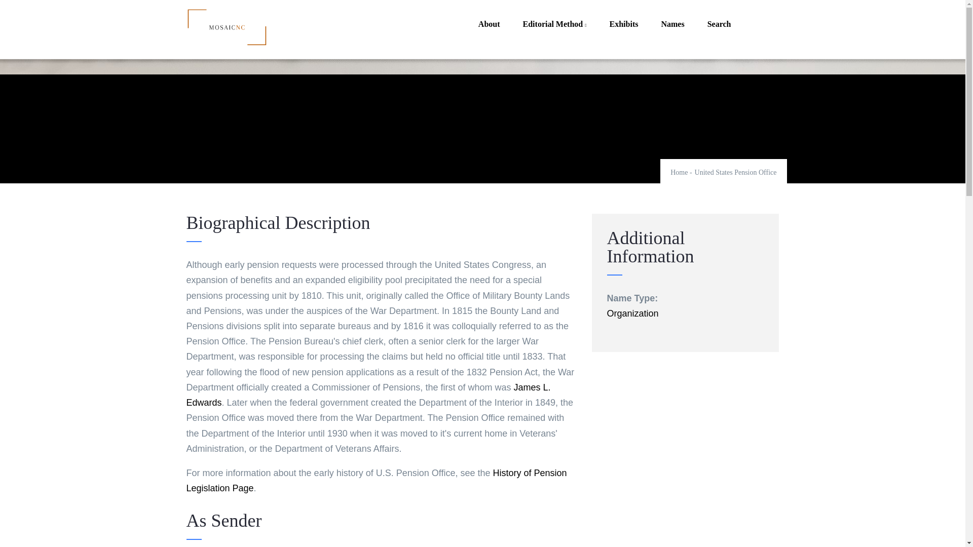 This screenshot has width=973, height=547. I want to click on Editorial Method, so click(554, 24).